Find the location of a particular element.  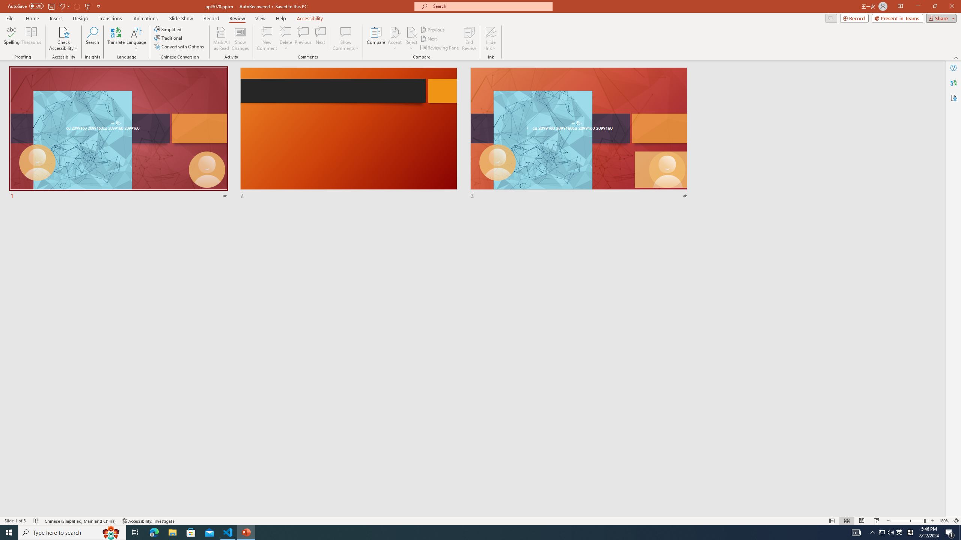

Collapse the Ribbon is located at coordinates (956, 57).